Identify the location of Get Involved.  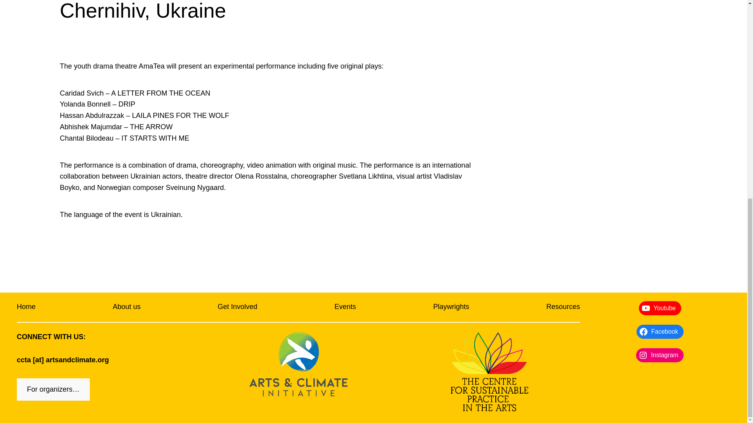
(237, 307).